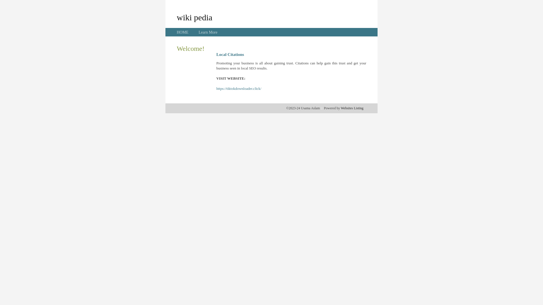  Describe the element at coordinates (195, 17) in the screenshot. I see `wiki pedia` at that location.